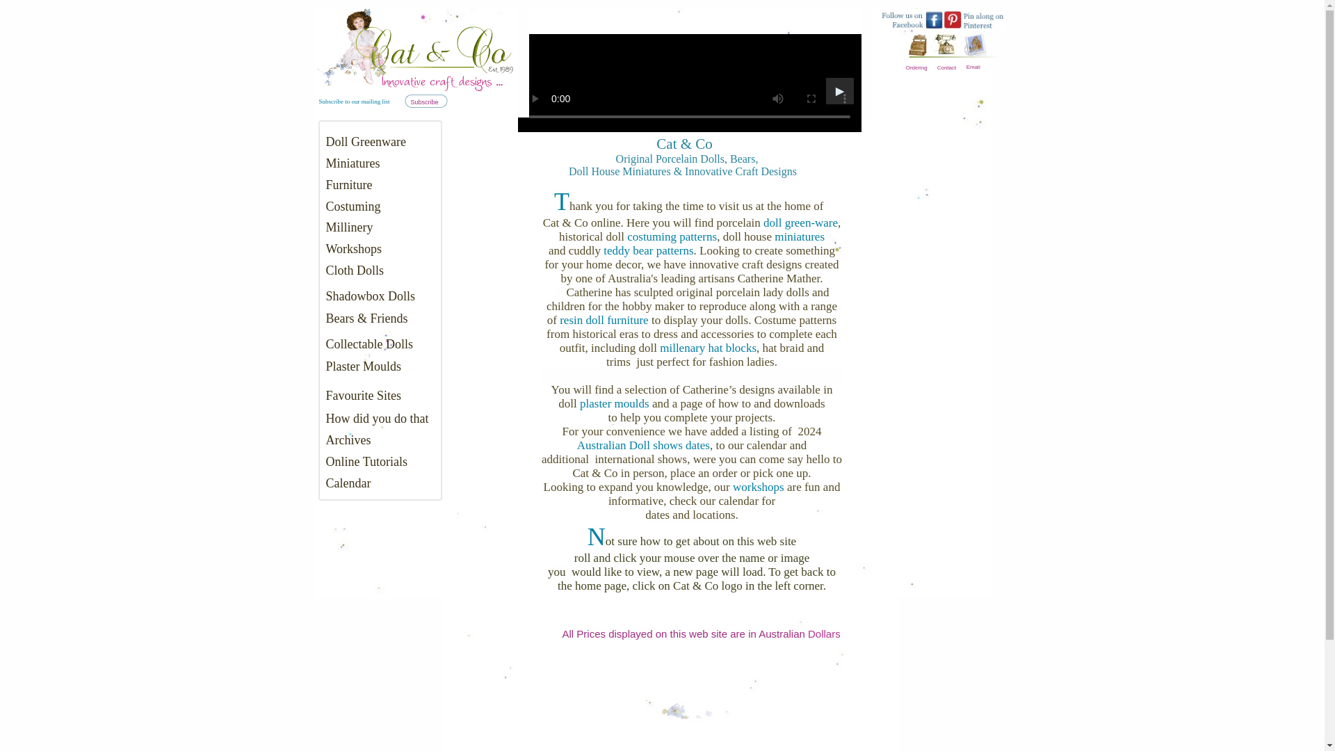 Image resolution: width=1335 pixels, height=751 pixels. What do you see at coordinates (349, 227) in the screenshot?
I see `Millinery` at bounding box center [349, 227].